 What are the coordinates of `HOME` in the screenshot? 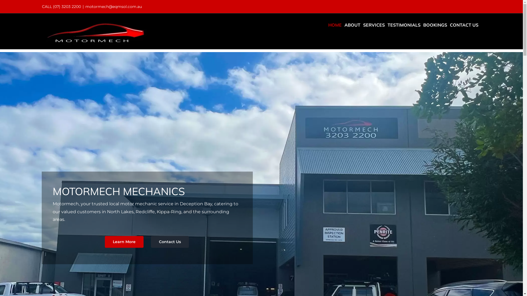 It's located at (335, 25).